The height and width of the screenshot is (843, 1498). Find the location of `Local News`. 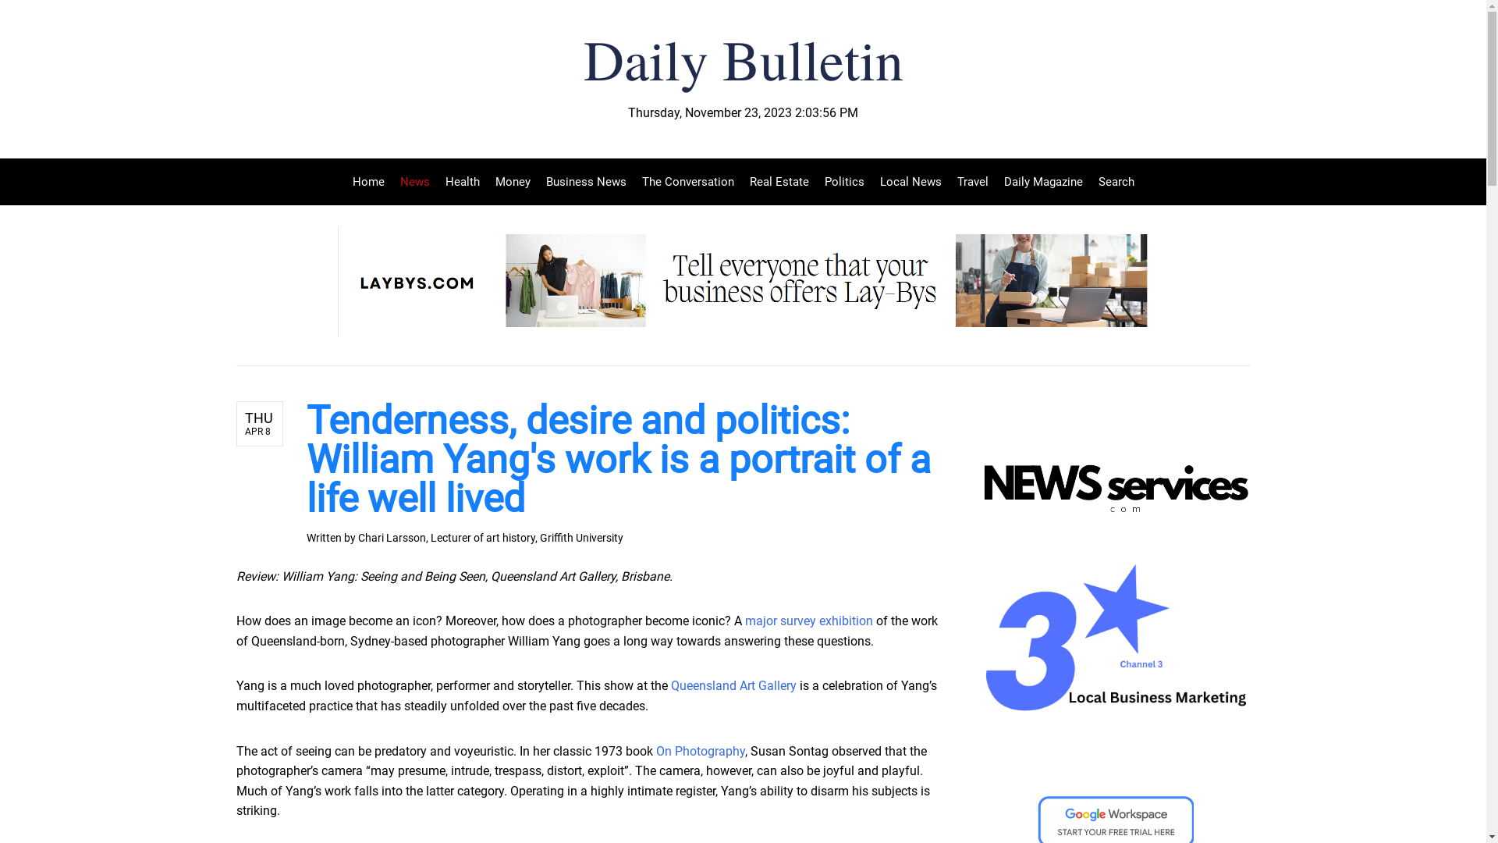

Local News is located at coordinates (911, 182).